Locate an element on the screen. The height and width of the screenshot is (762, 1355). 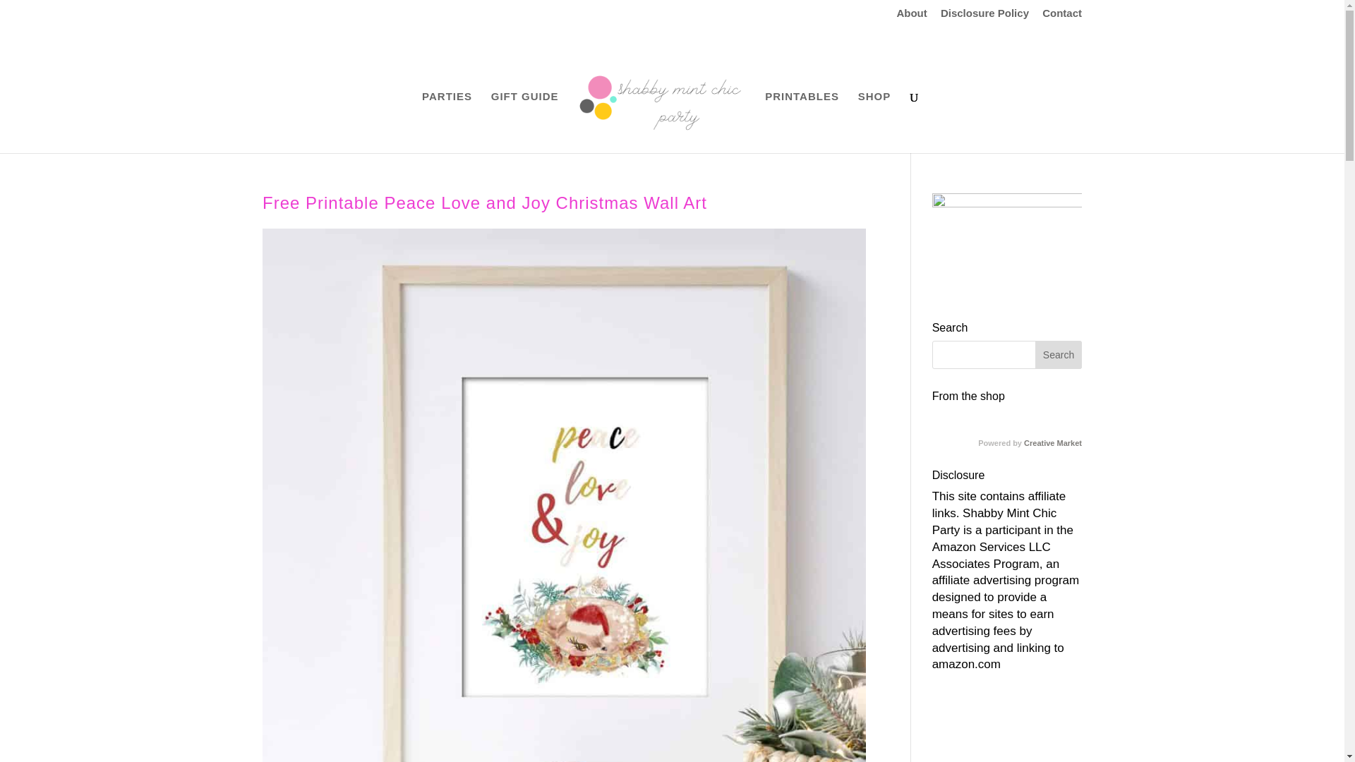
Search is located at coordinates (1058, 354).